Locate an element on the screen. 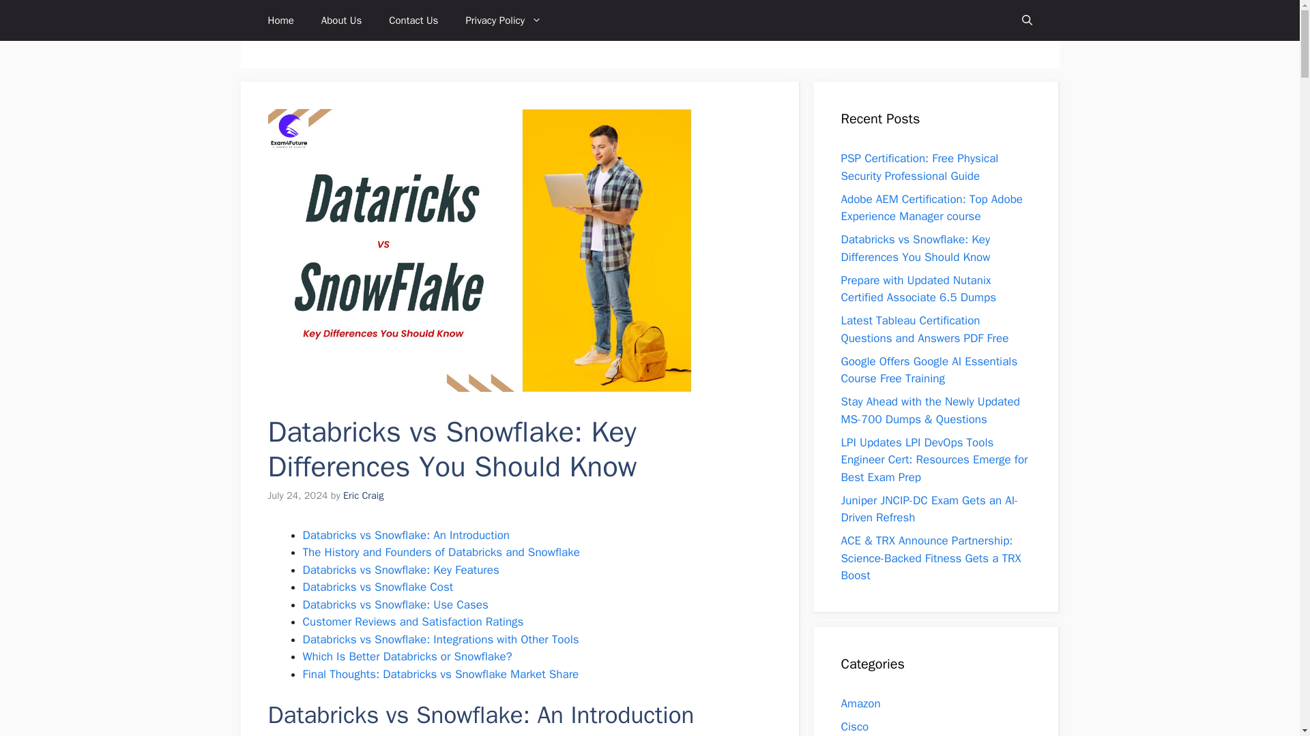 This screenshot has width=1310, height=736. Which Is Better Databricks or Snowflake? is located at coordinates (407, 656).